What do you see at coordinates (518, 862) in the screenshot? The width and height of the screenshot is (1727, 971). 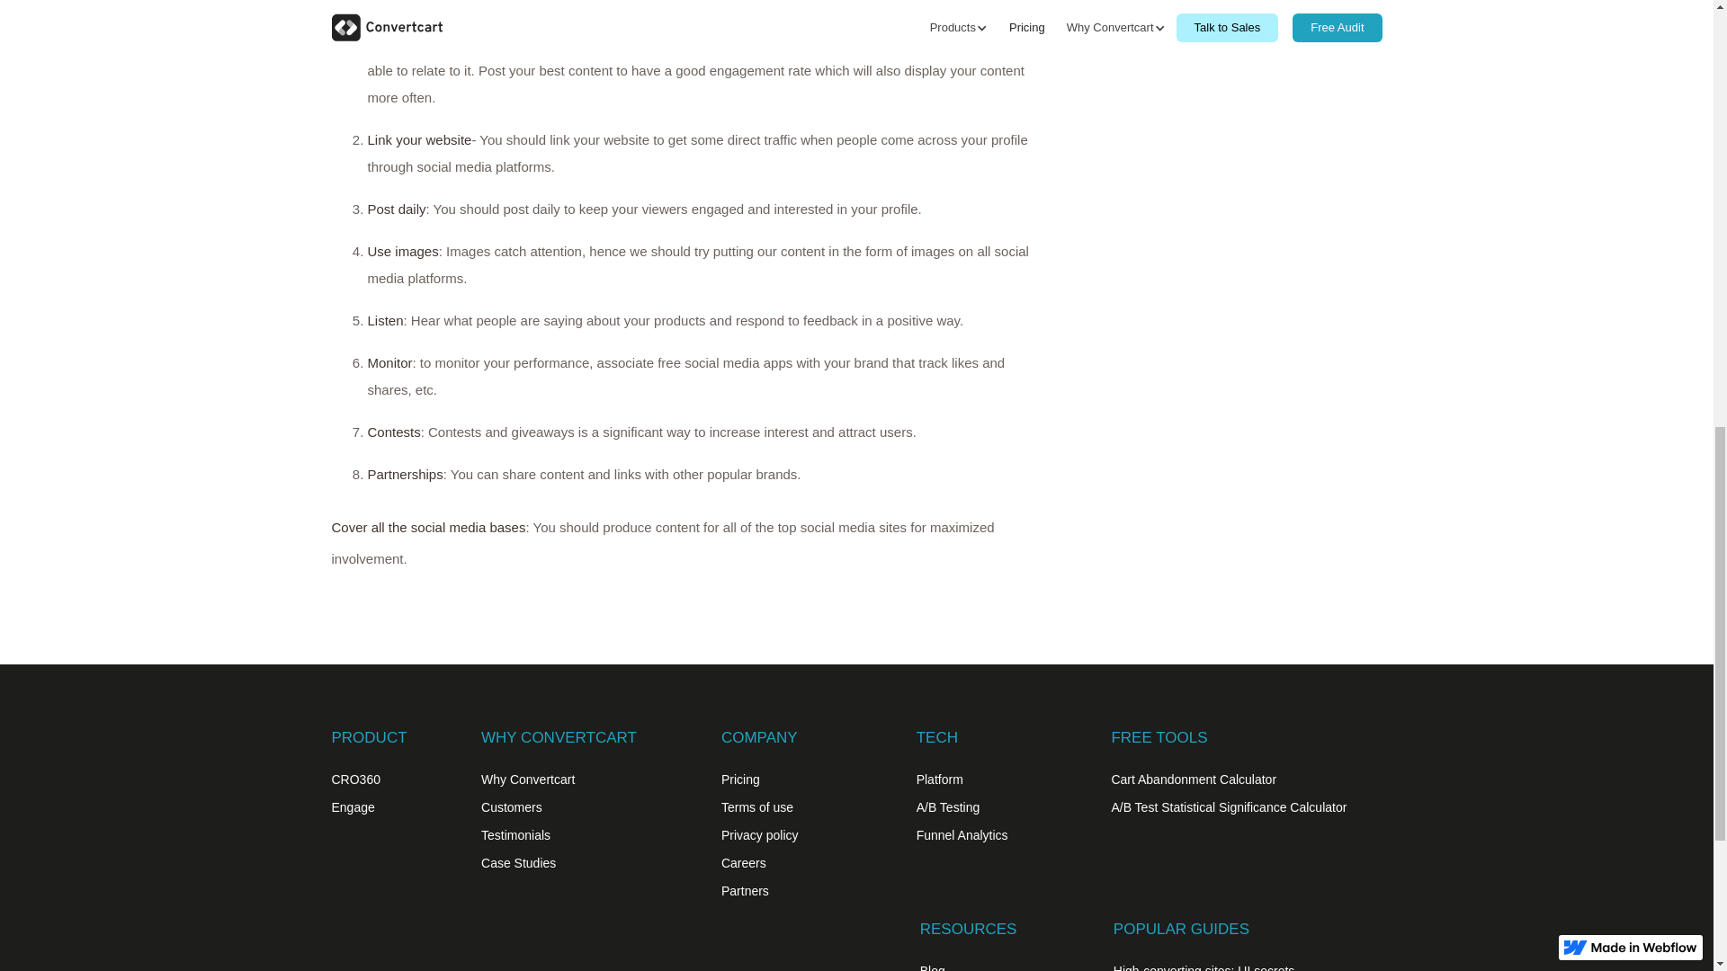 I see `Case Studies` at bounding box center [518, 862].